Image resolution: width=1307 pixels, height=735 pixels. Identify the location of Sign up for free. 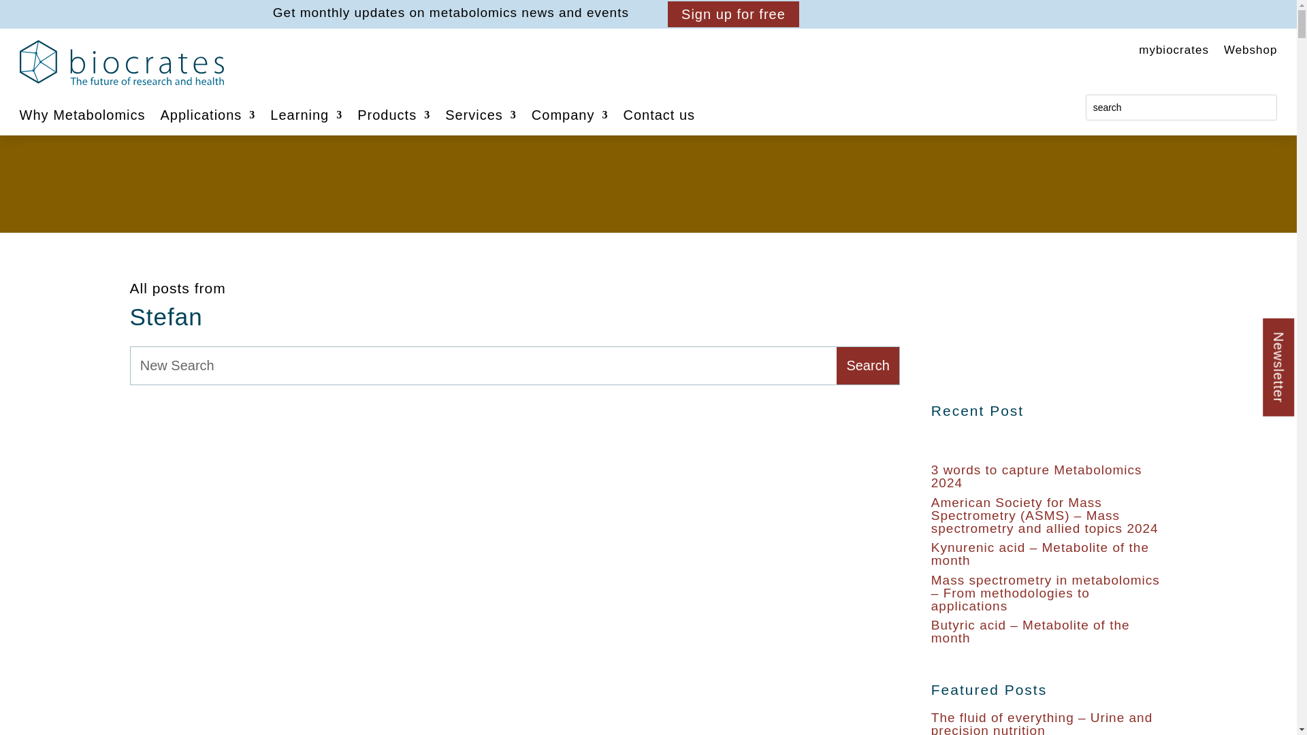
(733, 14).